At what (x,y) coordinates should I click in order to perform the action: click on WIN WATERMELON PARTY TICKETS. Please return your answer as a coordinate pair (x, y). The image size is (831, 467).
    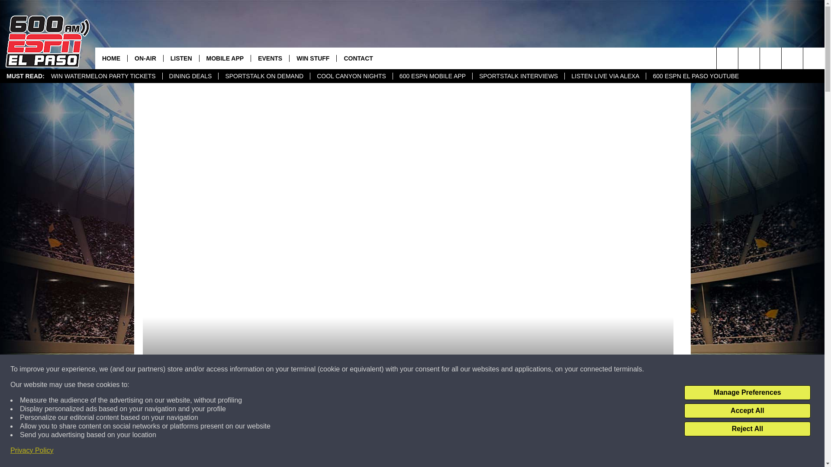
    Looking at the image, I should click on (103, 76).